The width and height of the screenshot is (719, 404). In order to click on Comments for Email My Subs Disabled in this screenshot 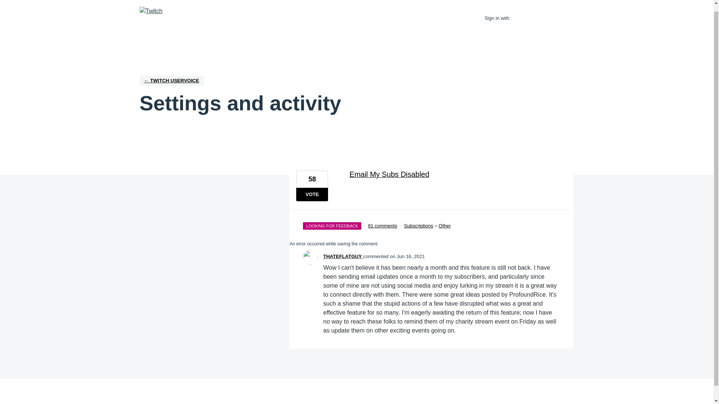, I will do `click(383, 226)`.